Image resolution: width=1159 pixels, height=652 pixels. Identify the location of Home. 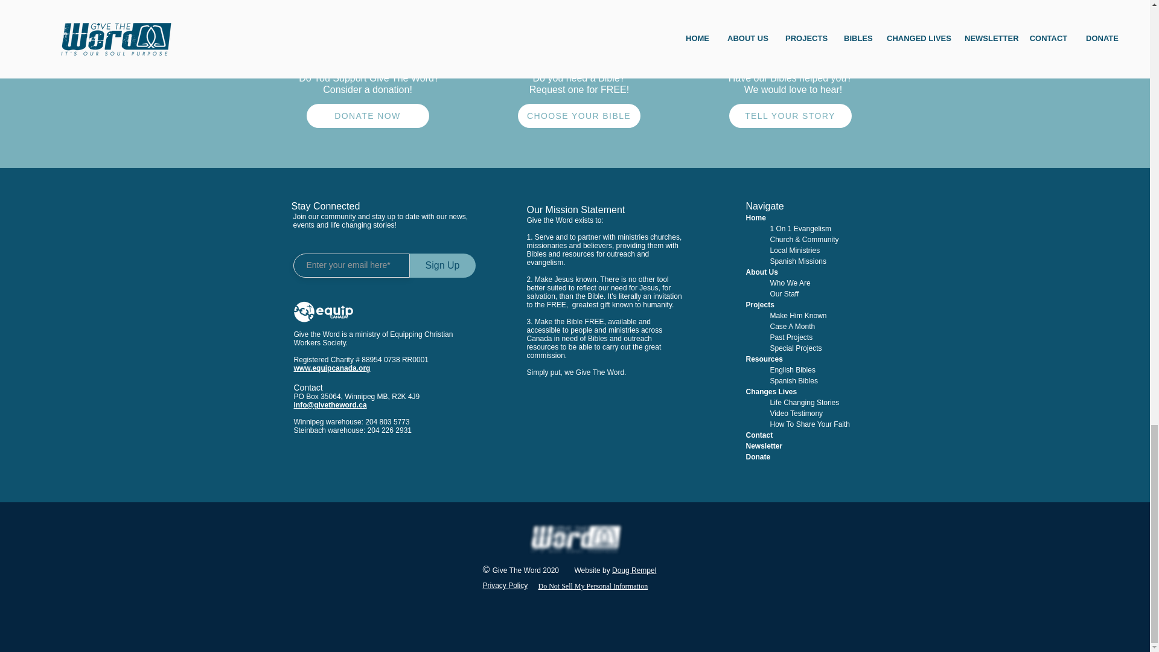
(756, 218).